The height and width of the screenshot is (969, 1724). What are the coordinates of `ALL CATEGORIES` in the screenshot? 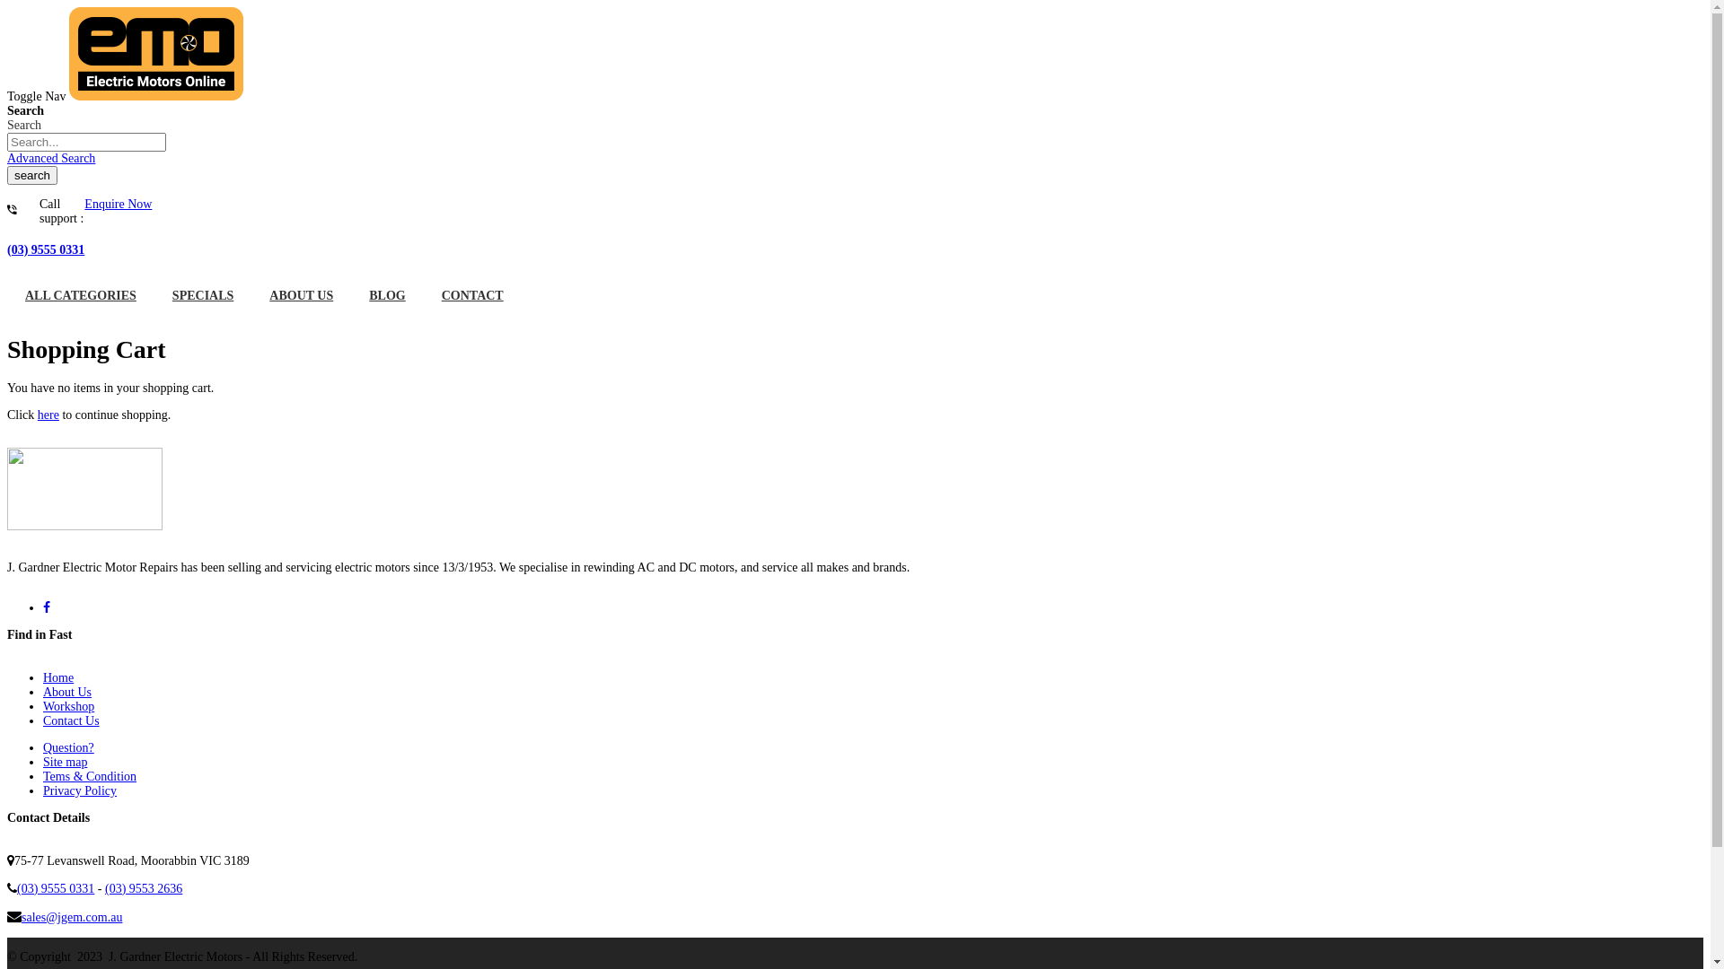 It's located at (81, 296).